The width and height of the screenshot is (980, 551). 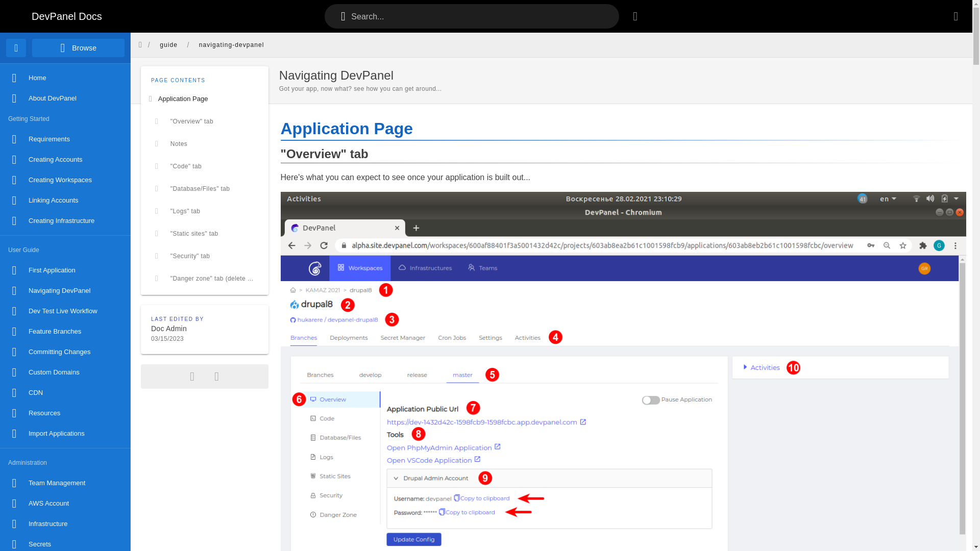 I want to click on Requirements, so click(x=65, y=139).